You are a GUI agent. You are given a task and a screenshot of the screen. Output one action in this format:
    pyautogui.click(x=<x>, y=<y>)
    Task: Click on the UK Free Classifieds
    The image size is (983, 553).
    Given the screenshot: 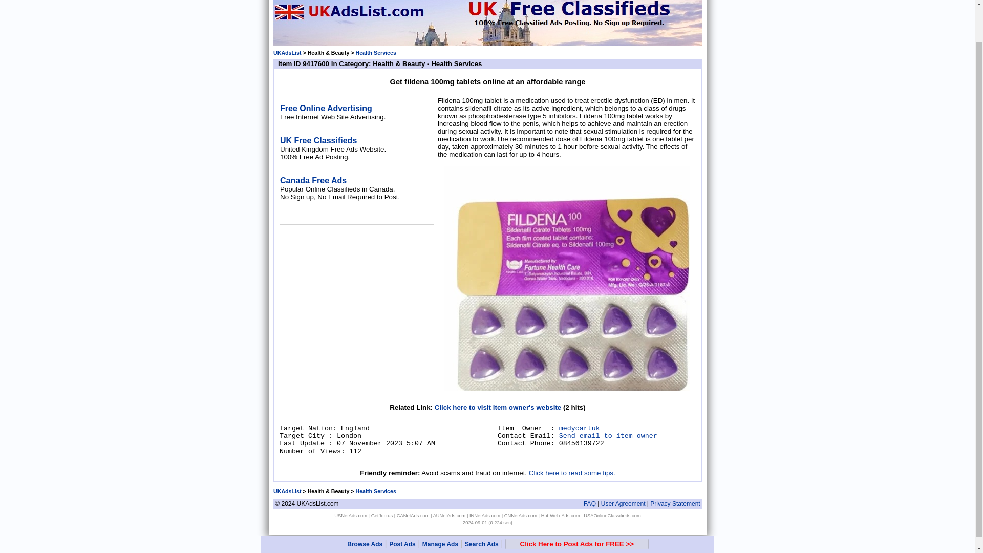 What is the action you would take?
    pyautogui.click(x=318, y=140)
    